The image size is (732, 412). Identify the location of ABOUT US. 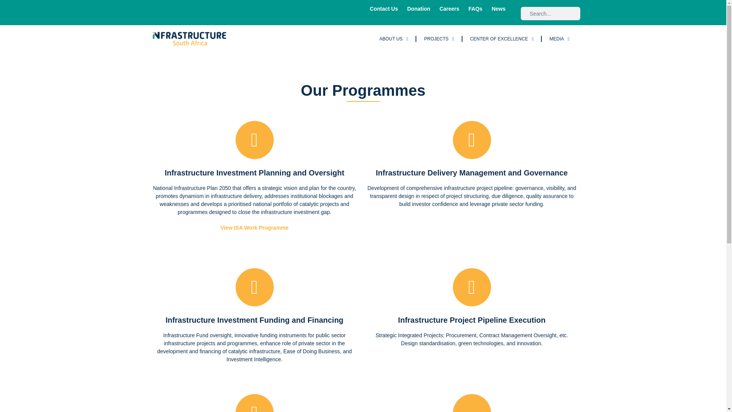
(393, 39).